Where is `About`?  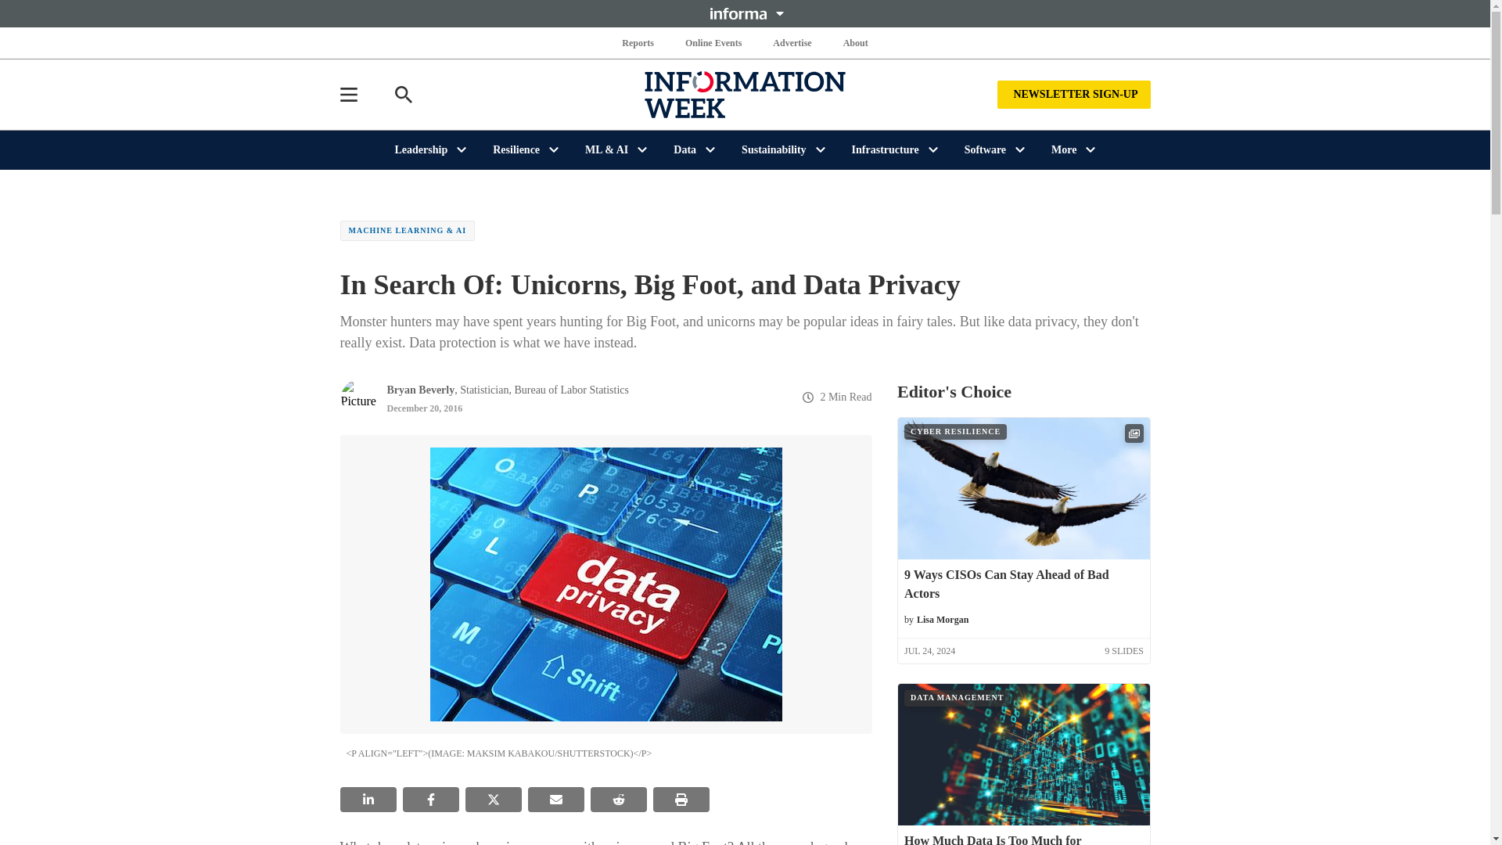
About is located at coordinates (855, 42).